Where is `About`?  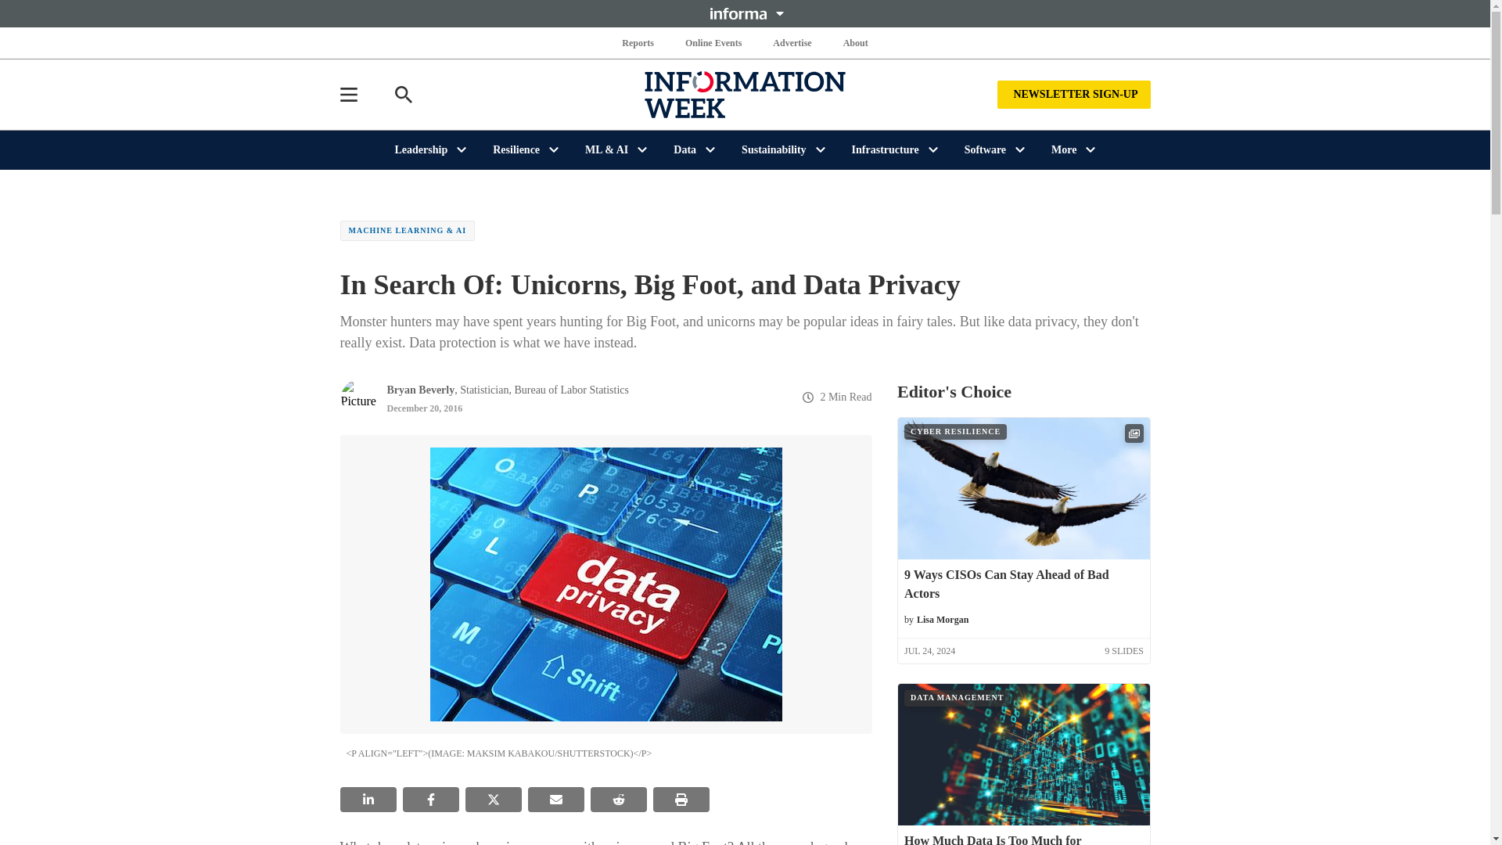
About is located at coordinates (855, 42).